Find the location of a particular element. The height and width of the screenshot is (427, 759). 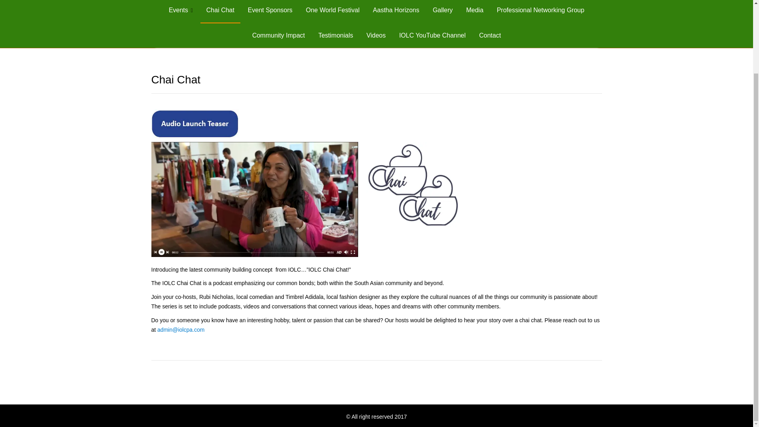

Contact is located at coordinates (490, 36).